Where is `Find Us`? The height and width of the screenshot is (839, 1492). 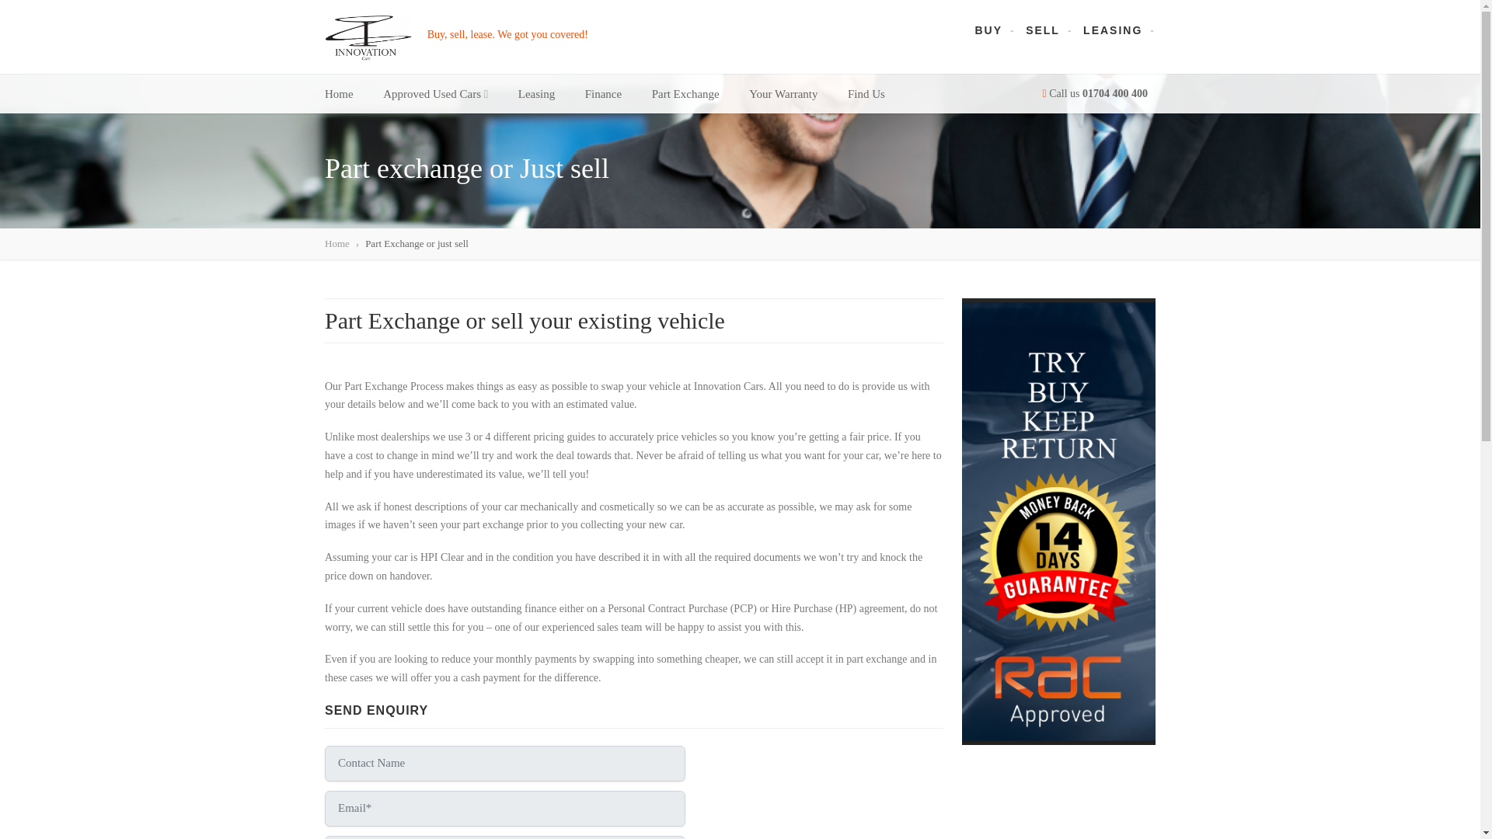
Find Us is located at coordinates (866, 93).